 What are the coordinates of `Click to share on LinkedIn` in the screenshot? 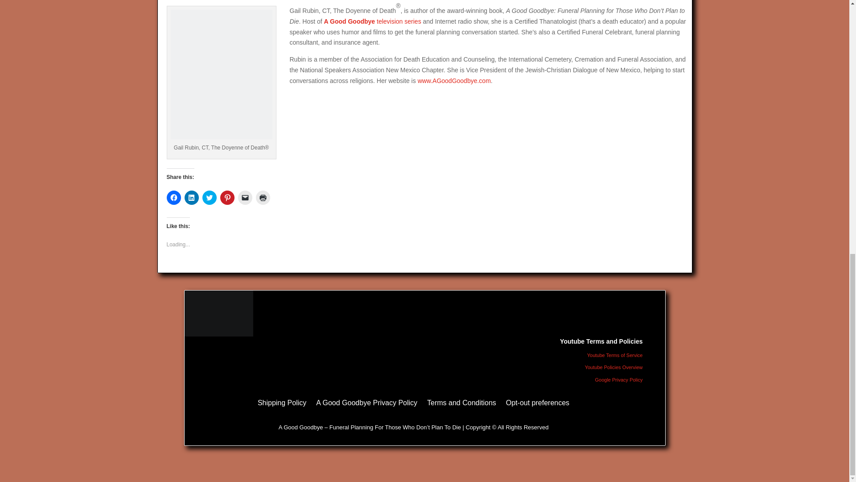 It's located at (192, 197).